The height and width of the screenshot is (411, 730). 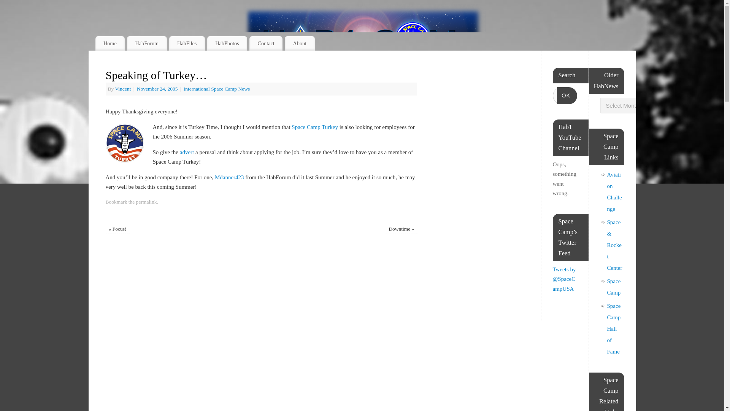 What do you see at coordinates (227, 43) in the screenshot?
I see `HabPhotos` at bounding box center [227, 43].